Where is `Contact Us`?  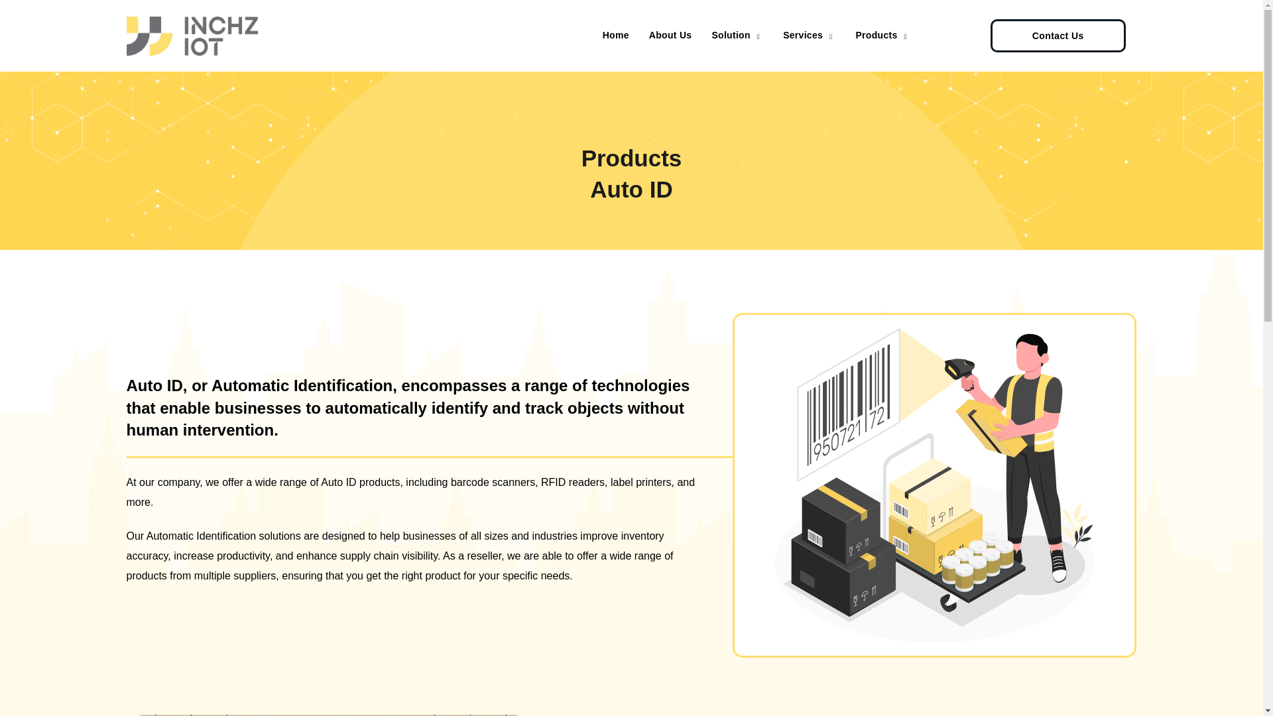
Contact Us is located at coordinates (1058, 36).